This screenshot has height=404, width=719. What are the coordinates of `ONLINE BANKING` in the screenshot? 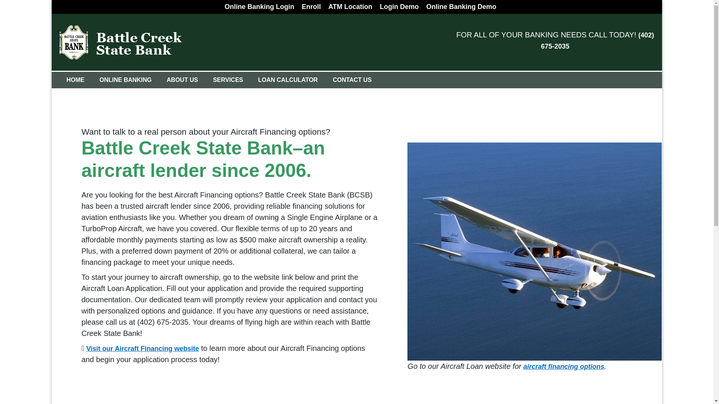 It's located at (126, 80).